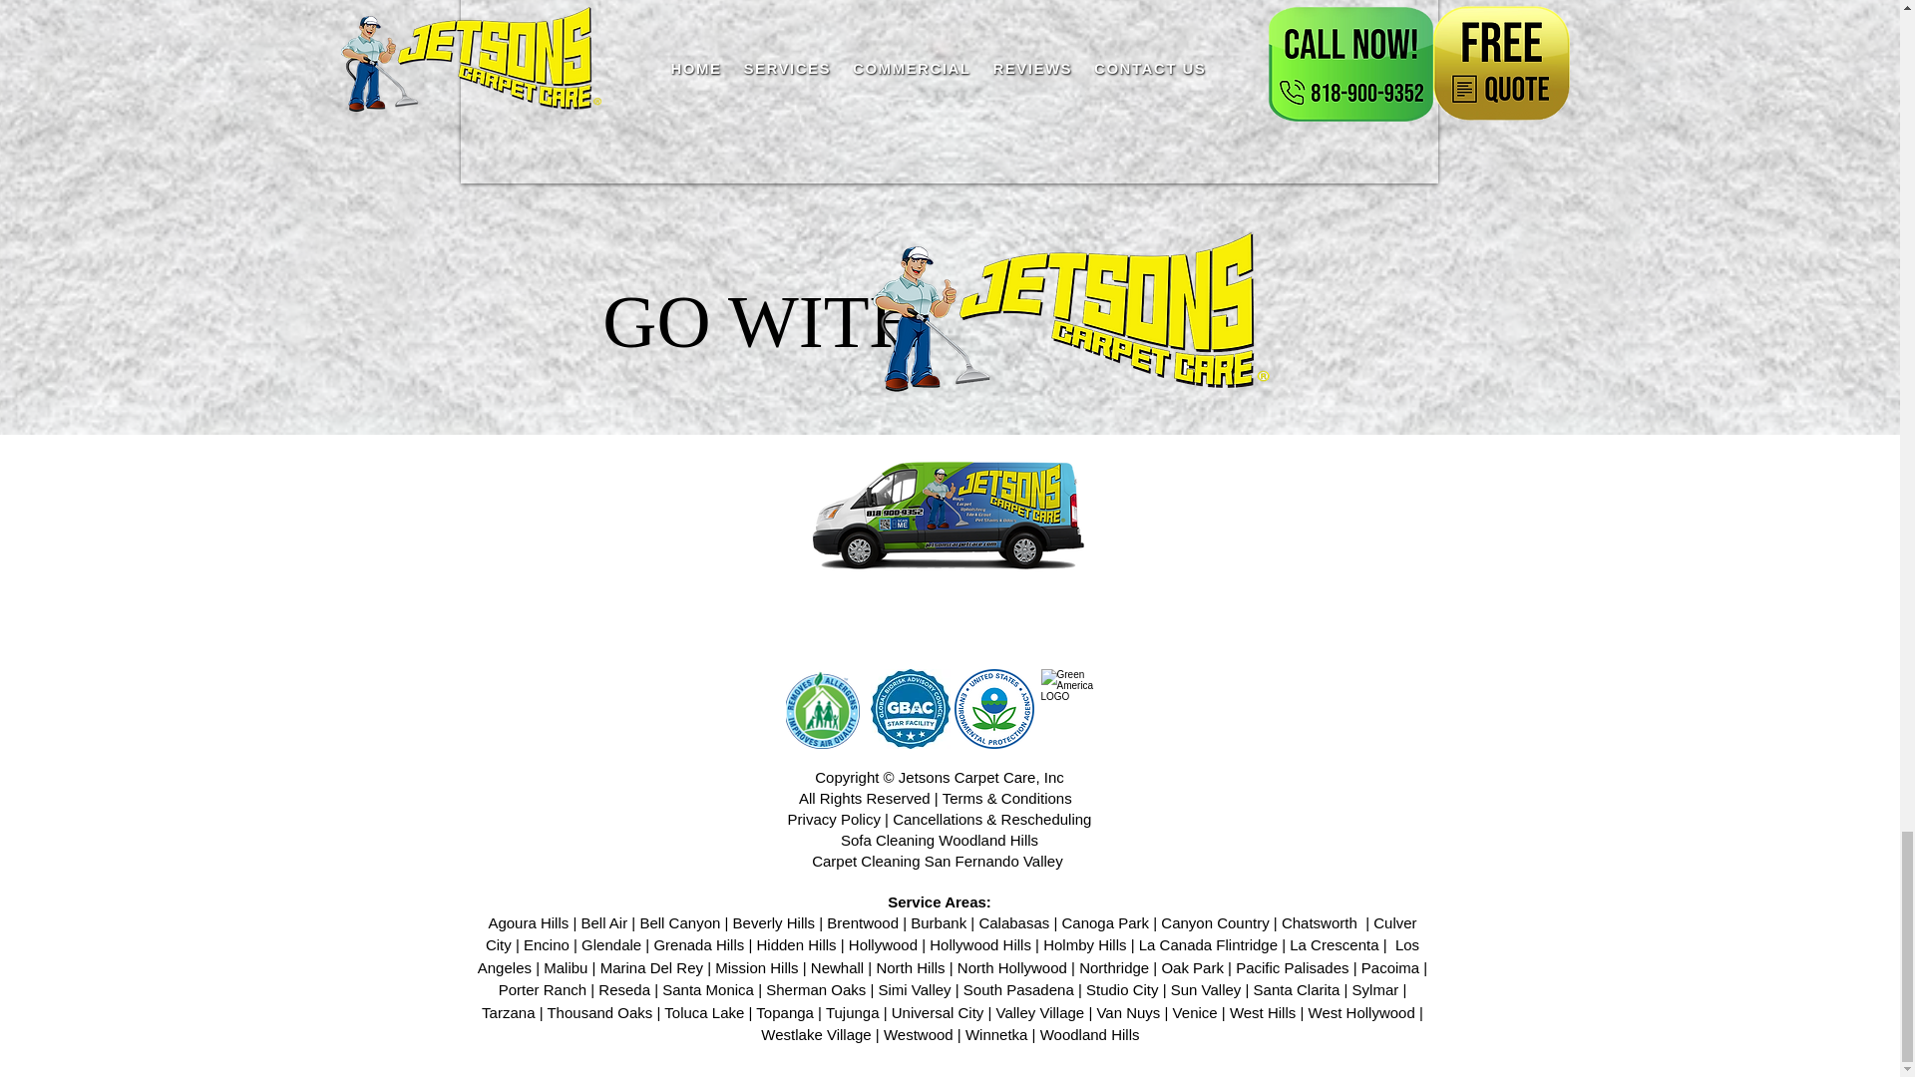 The width and height of the screenshot is (1915, 1077). What do you see at coordinates (1214, 922) in the screenshot?
I see `Canyon Country` at bounding box center [1214, 922].